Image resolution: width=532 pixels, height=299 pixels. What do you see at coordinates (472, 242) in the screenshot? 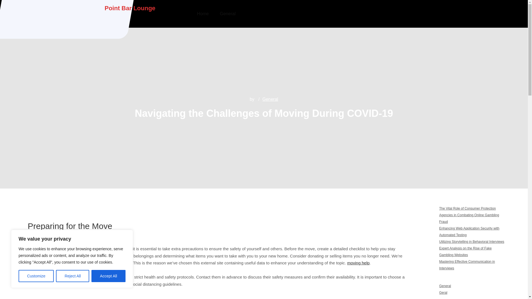
I see `Utilizing Storytelling in Behavioral Interviews` at bounding box center [472, 242].